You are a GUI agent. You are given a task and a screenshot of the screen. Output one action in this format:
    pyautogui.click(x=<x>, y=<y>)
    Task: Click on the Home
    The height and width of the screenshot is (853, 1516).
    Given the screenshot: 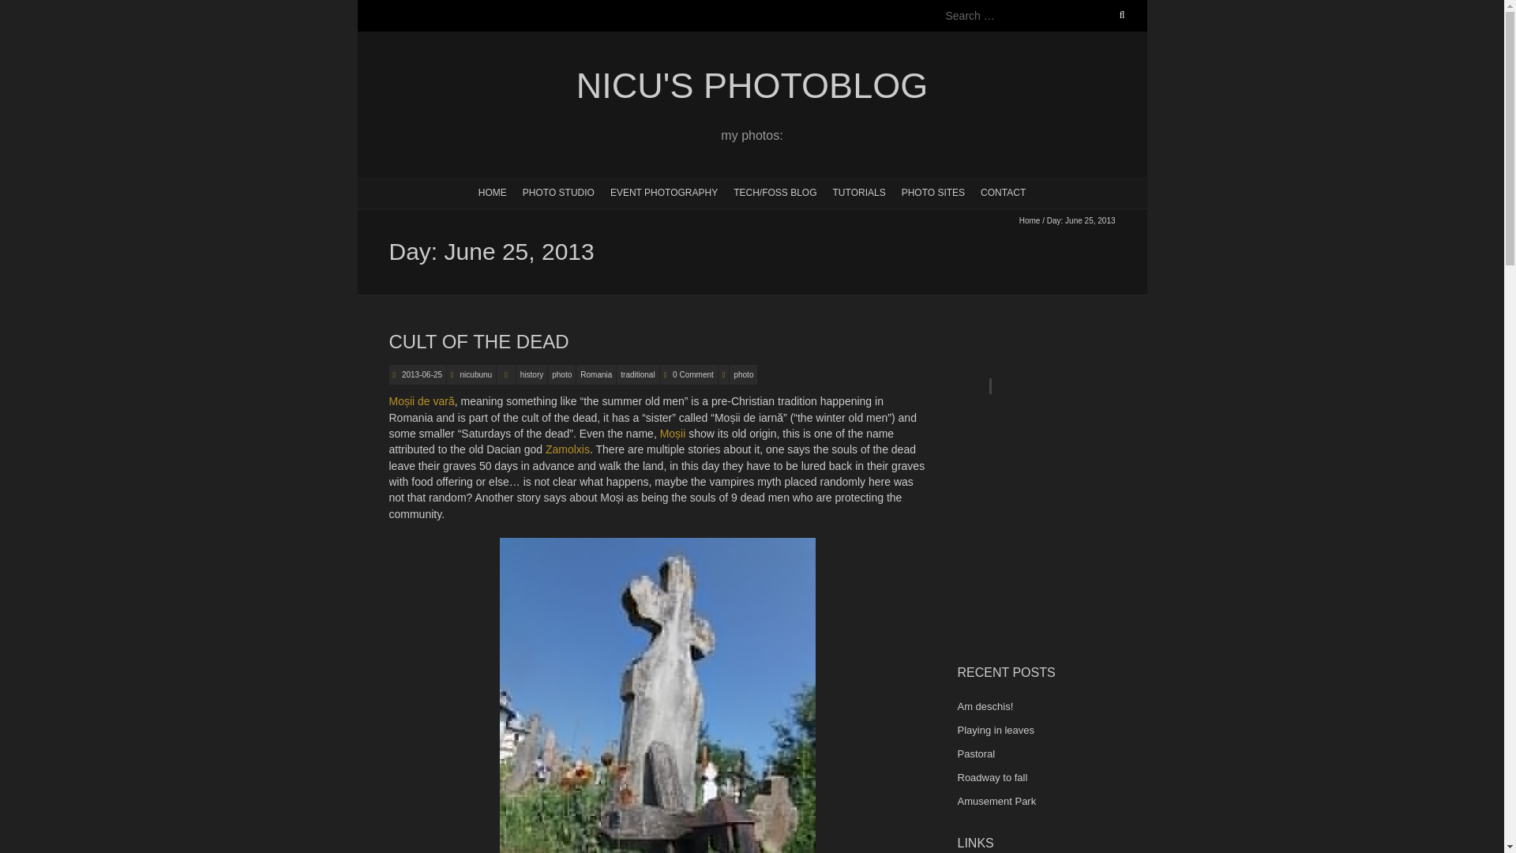 What is the action you would take?
    pyautogui.click(x=1030, y=221)
    